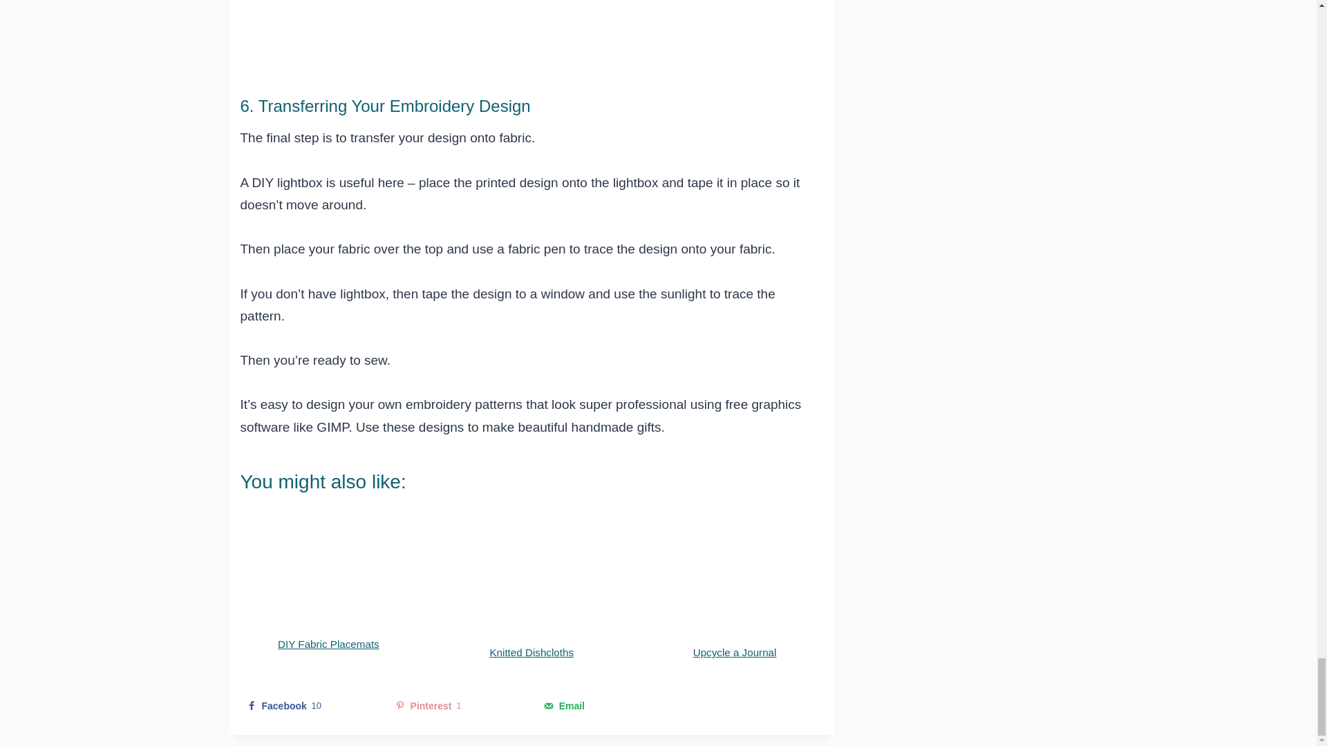 This screenshot has height=746, width=1327. Describe the element at coordinates (308, 705) in the screenshot. I see `Share on Facebook` at that location.